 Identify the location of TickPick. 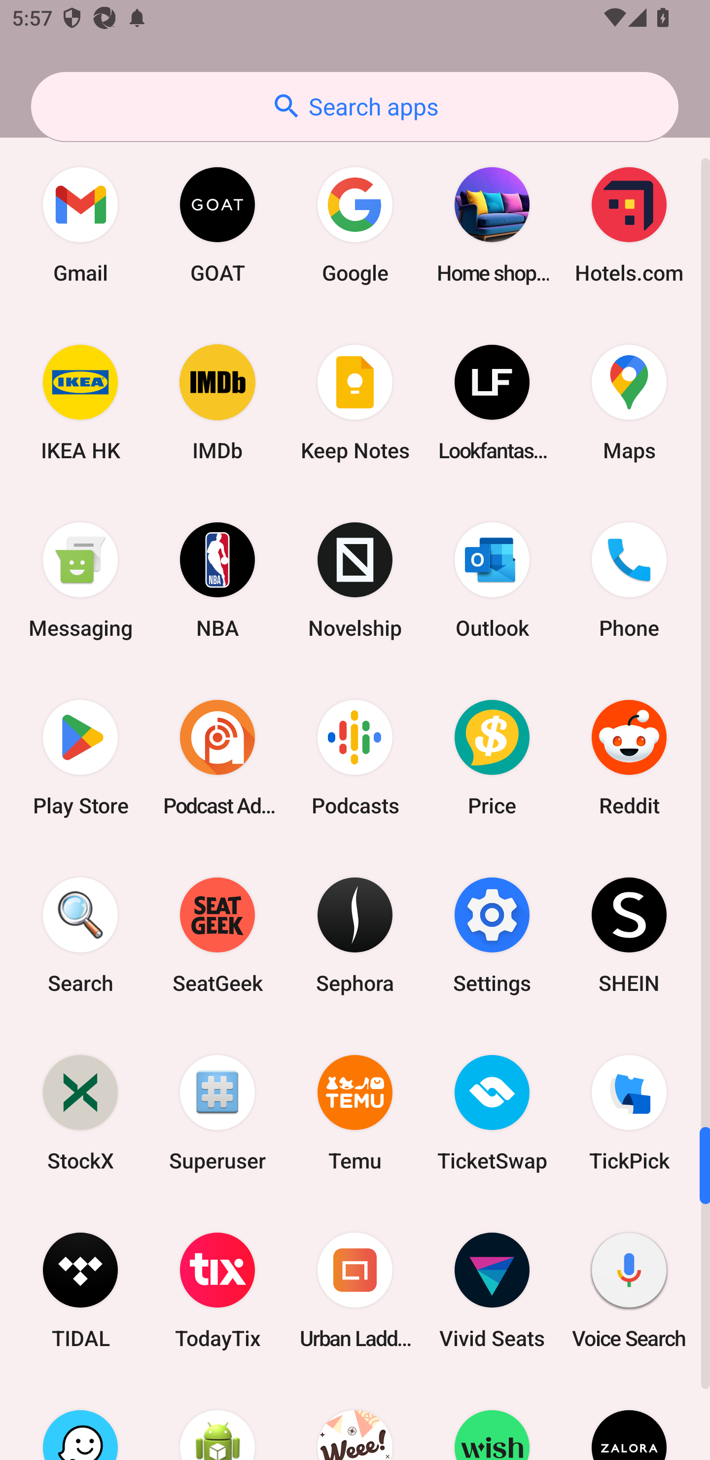
(629, 1112).